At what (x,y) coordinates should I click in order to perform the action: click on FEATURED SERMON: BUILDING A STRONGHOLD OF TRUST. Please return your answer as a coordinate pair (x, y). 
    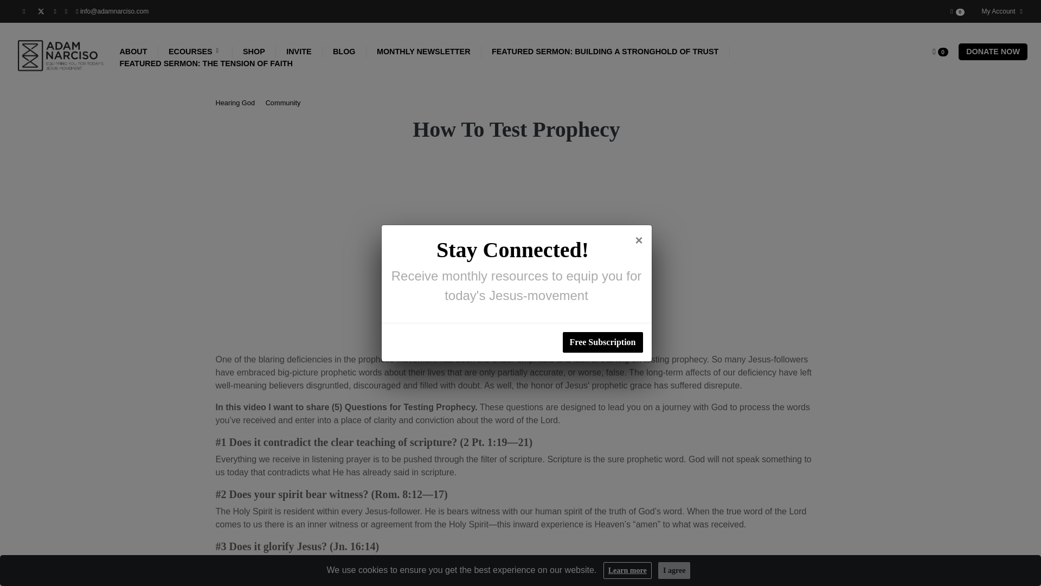
    Looking at the image, I should click on (605, 52).